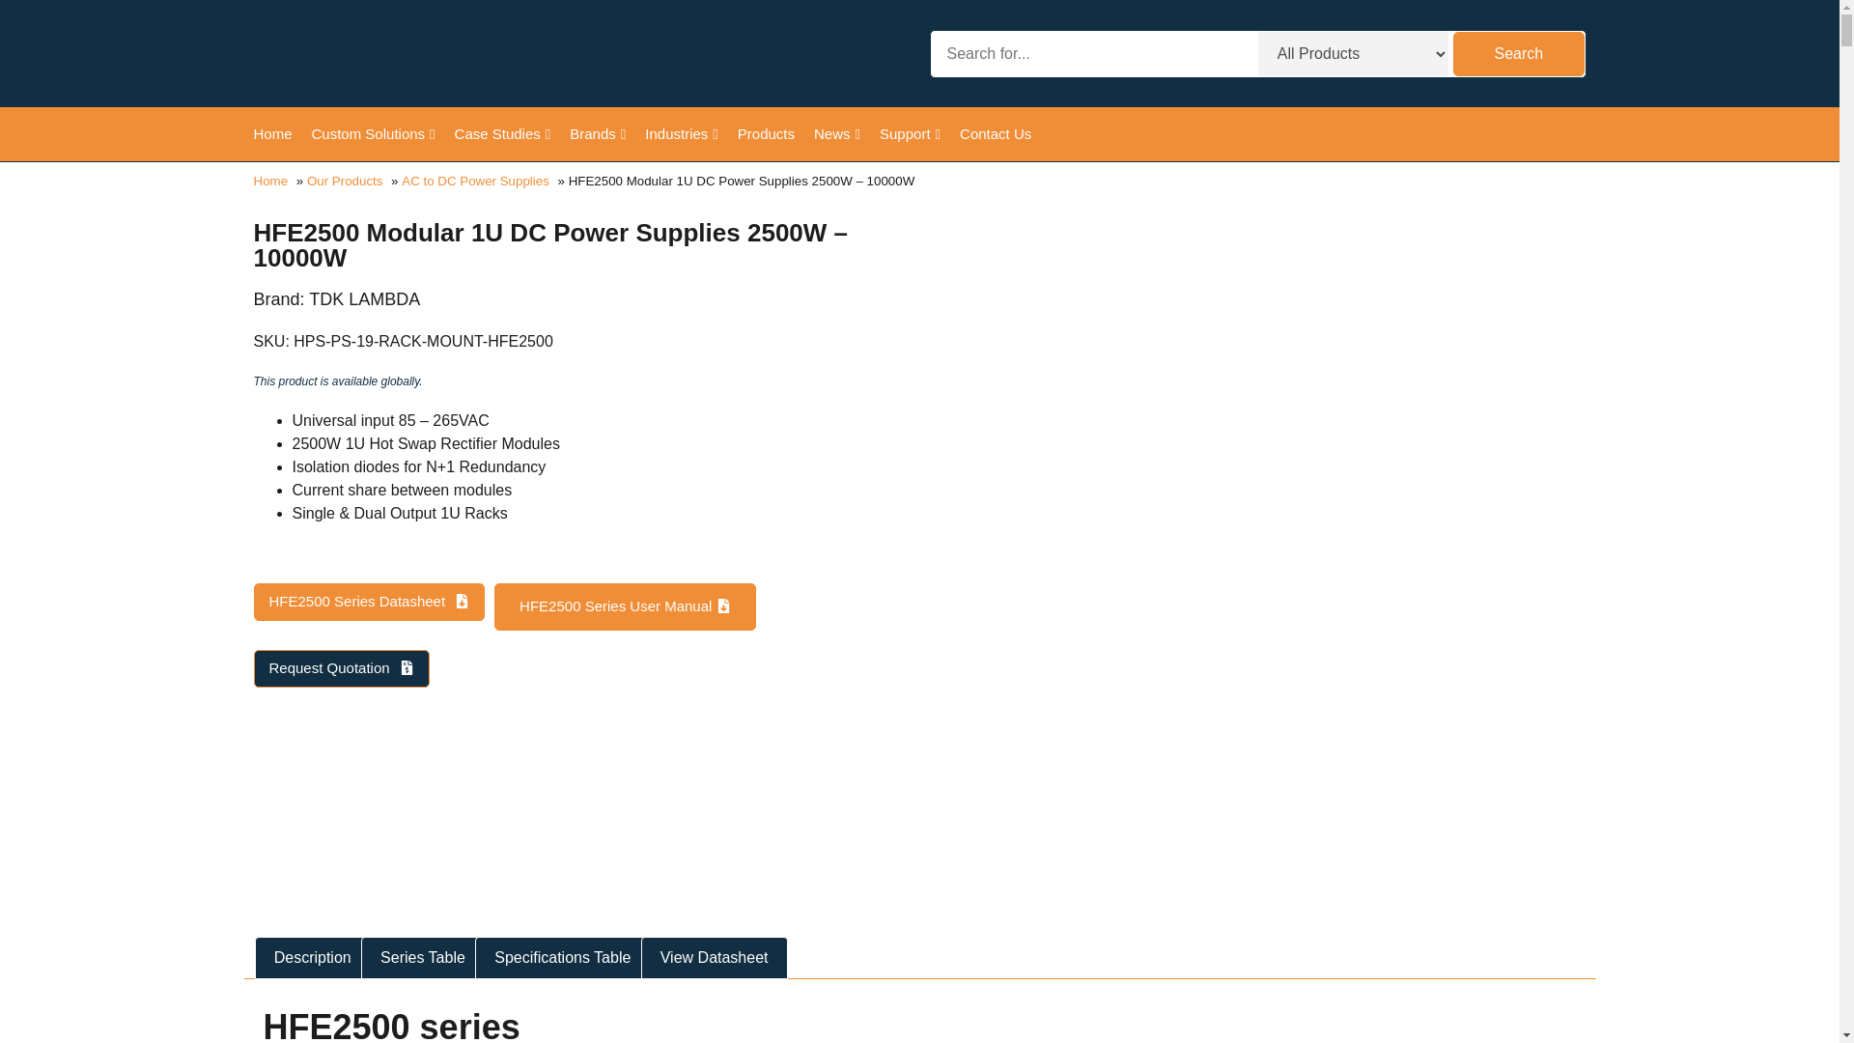 This screenshot has height=1043, width=1854. Describe the element at coordinates (502, 134) in the screenshot. I see `Case Studies` at that location.